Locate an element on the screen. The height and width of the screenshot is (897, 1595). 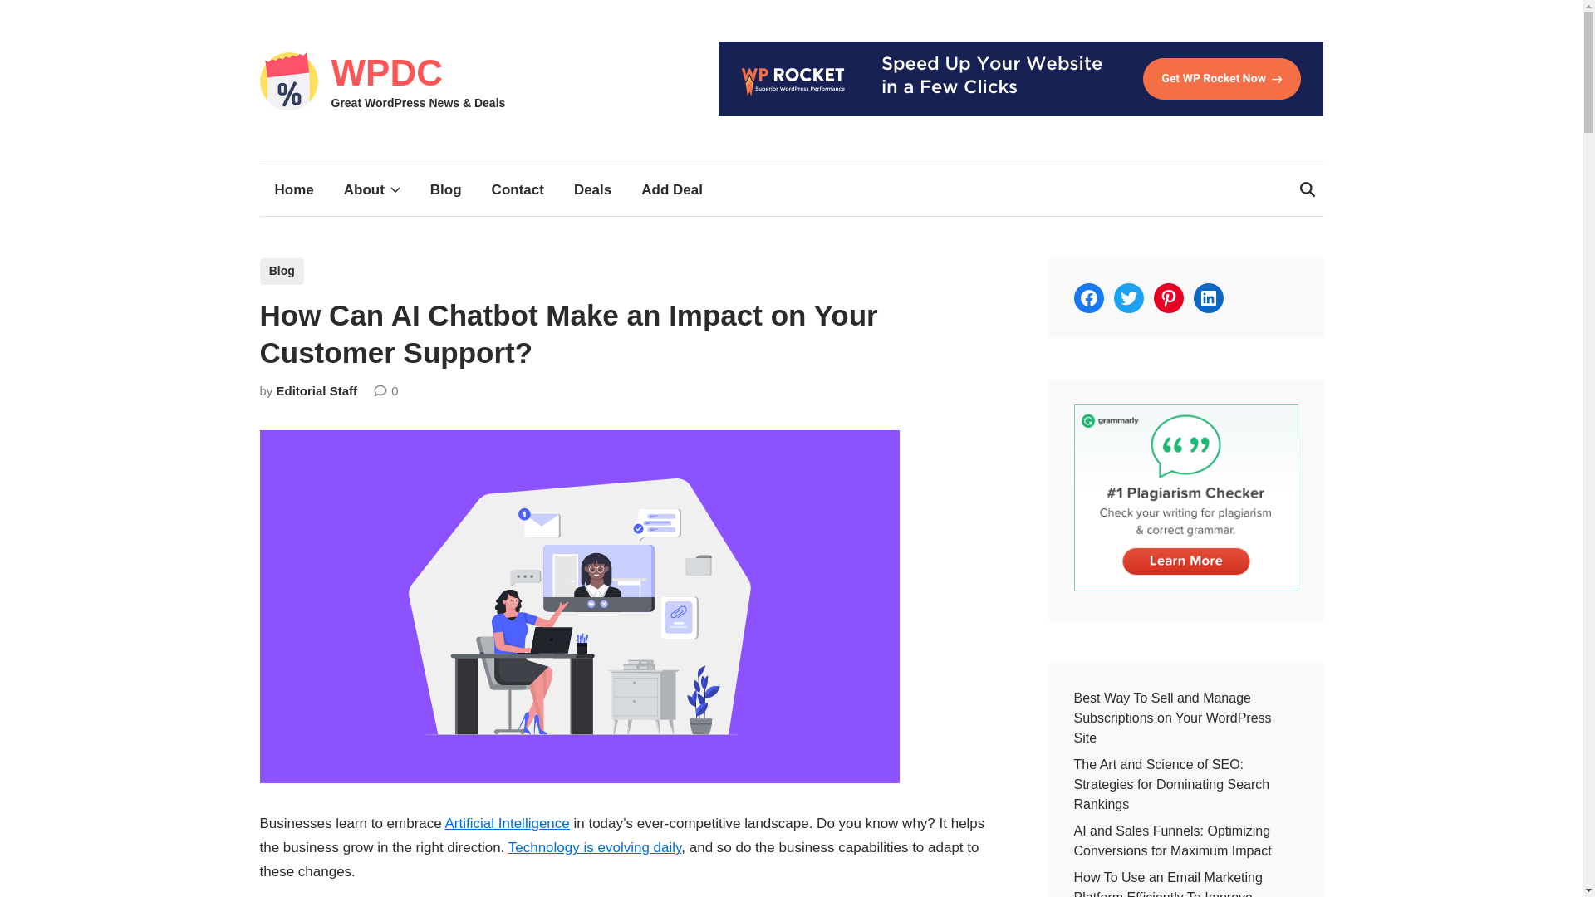
Blog is located at coordinates (281, 272).